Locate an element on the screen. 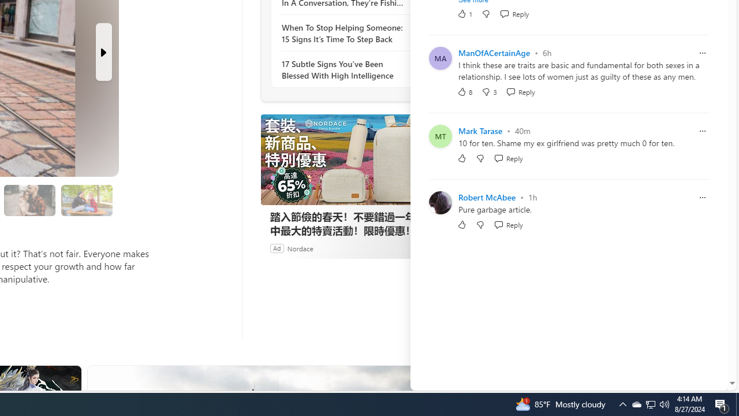 The width and height of the screenshot is (739, 416). Next Slide is located at coordinates (104, 52).